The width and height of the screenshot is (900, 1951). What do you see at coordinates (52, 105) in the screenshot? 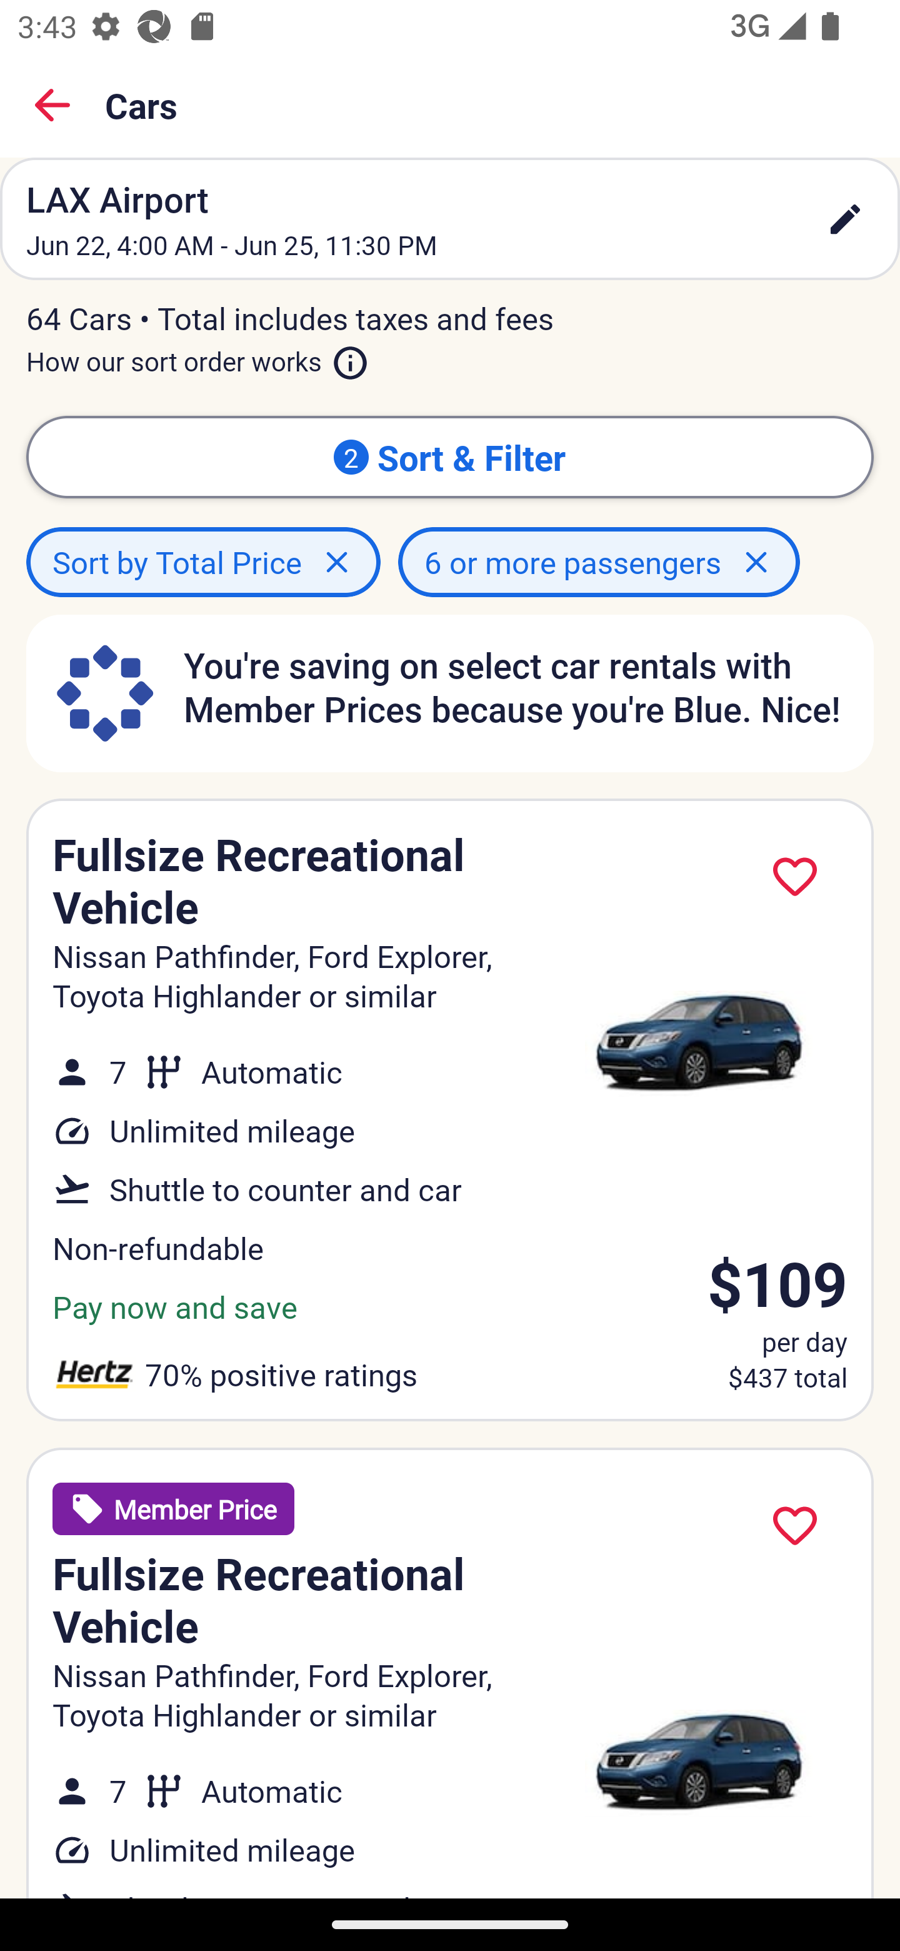
I see `Back` at bounding box center [52, 105].